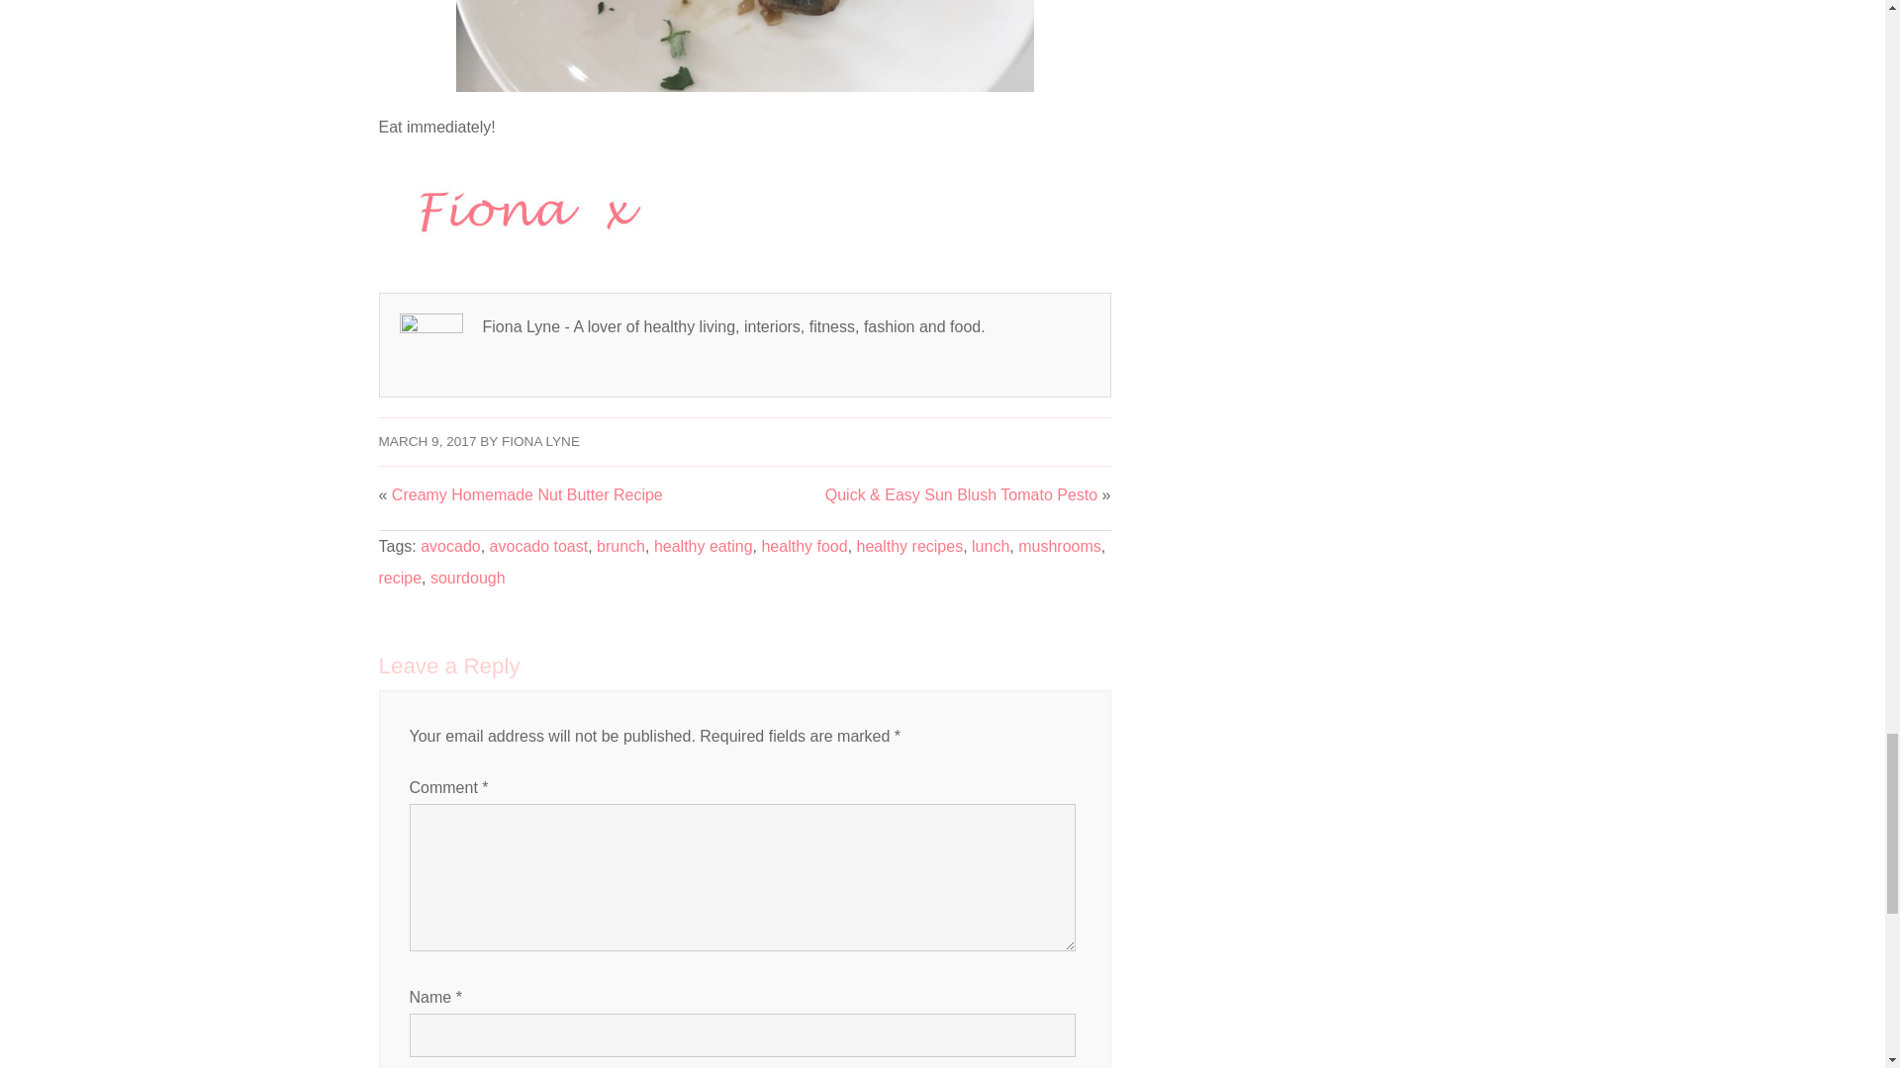 This screenshot has height=1068, width=1900. Describe the element at coordinates (909, 546) in the screenshot. I see `healthy recipes` at that location.